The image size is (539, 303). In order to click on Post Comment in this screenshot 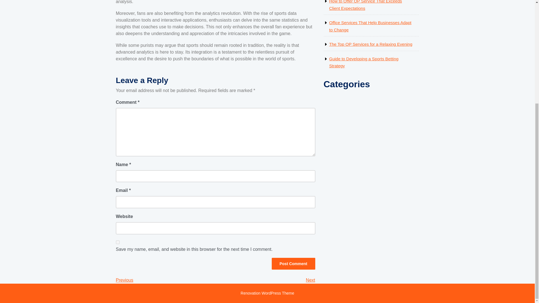, I will do `click(363, 62)`.